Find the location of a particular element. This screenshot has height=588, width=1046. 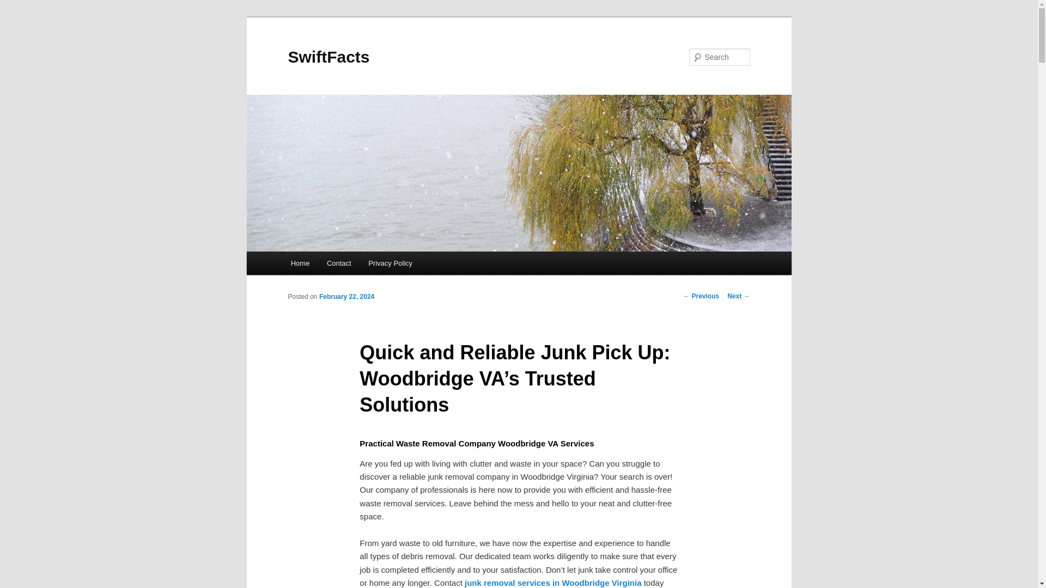

February 22, 2024 is located at coordinates (346, 296).